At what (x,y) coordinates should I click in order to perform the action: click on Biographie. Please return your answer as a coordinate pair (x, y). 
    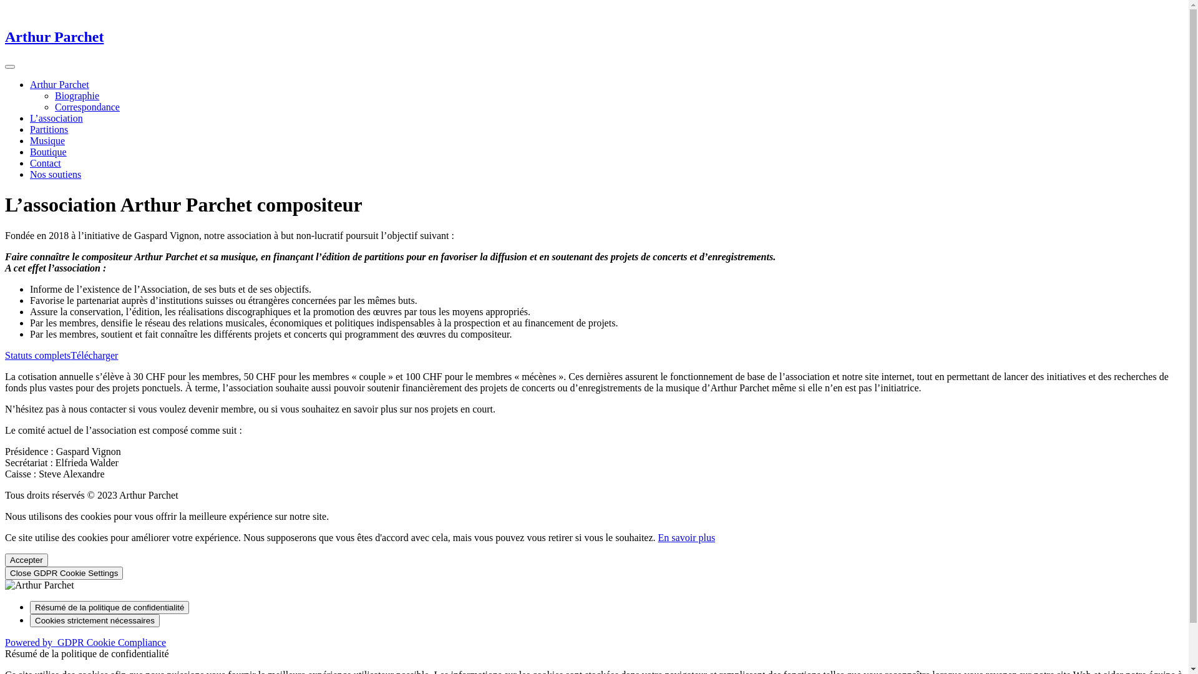
    Looking at the image, I should click on (77, 96).